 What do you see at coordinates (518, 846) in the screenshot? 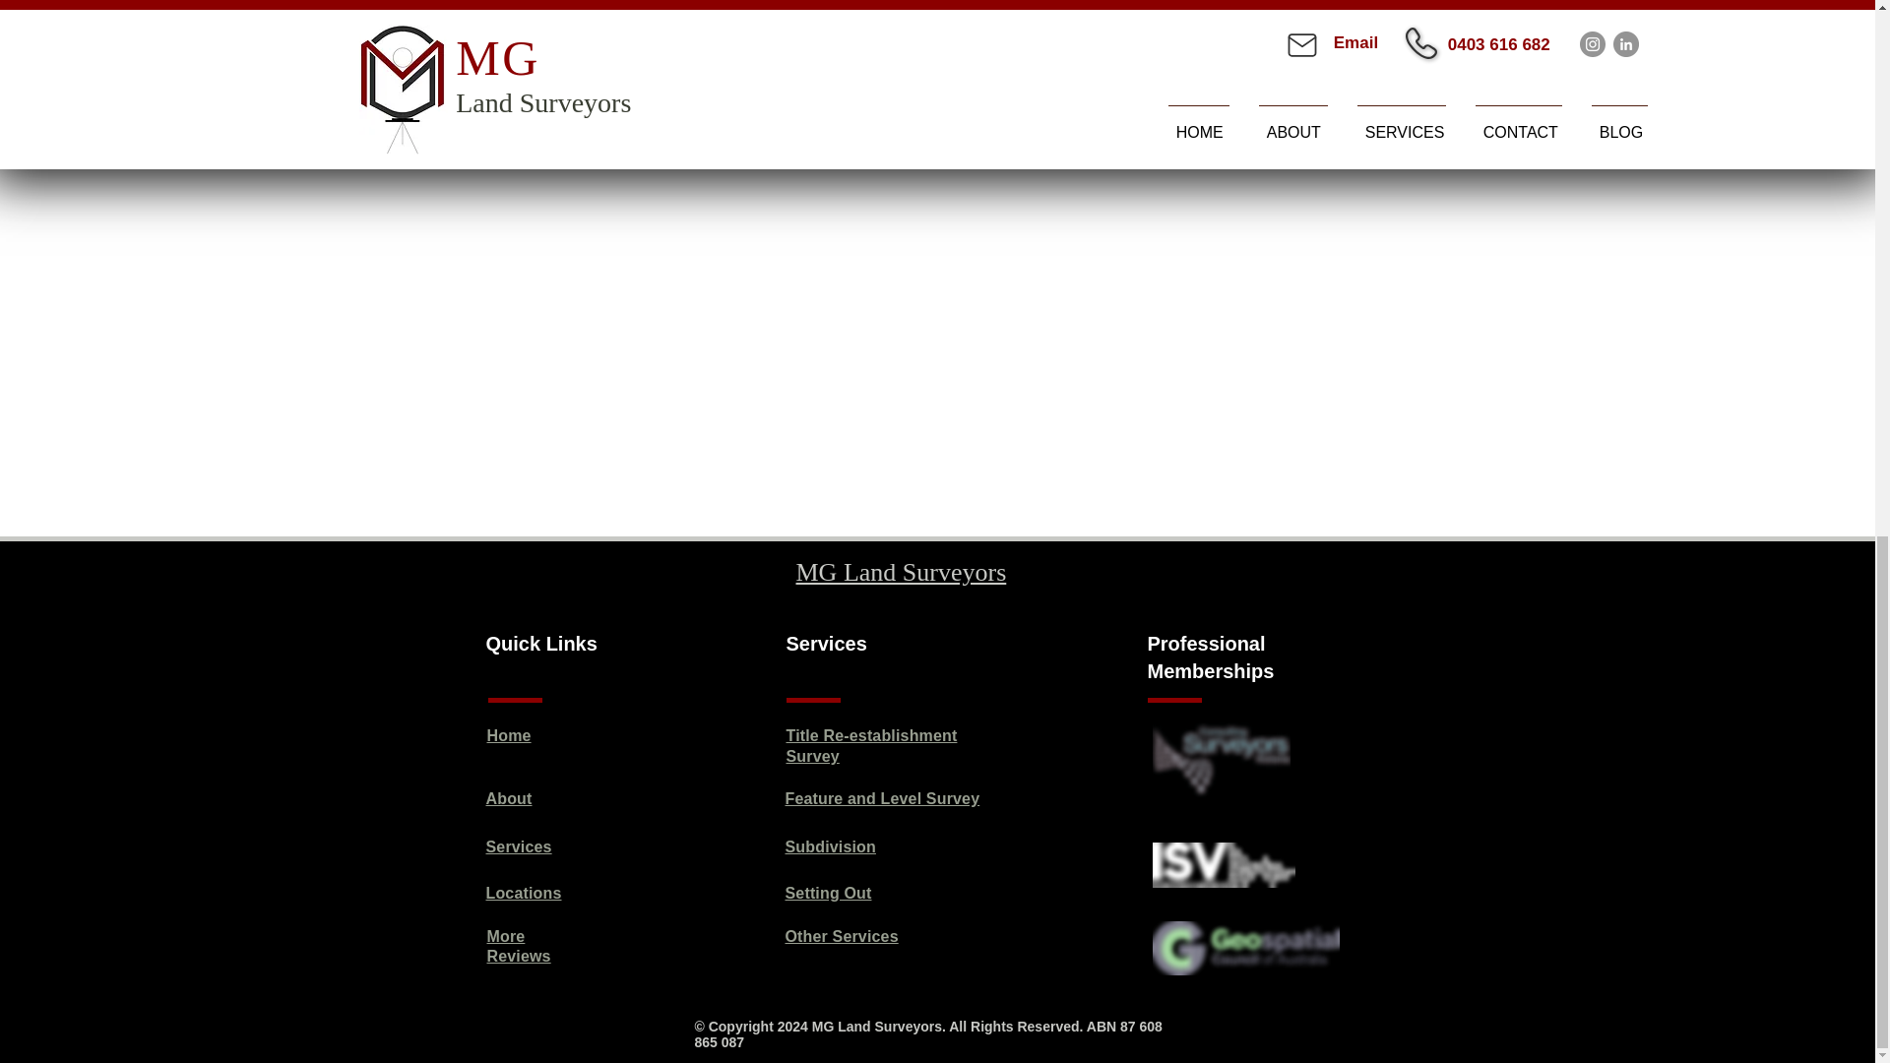
I see `Services` at bounding box center [518, 846].